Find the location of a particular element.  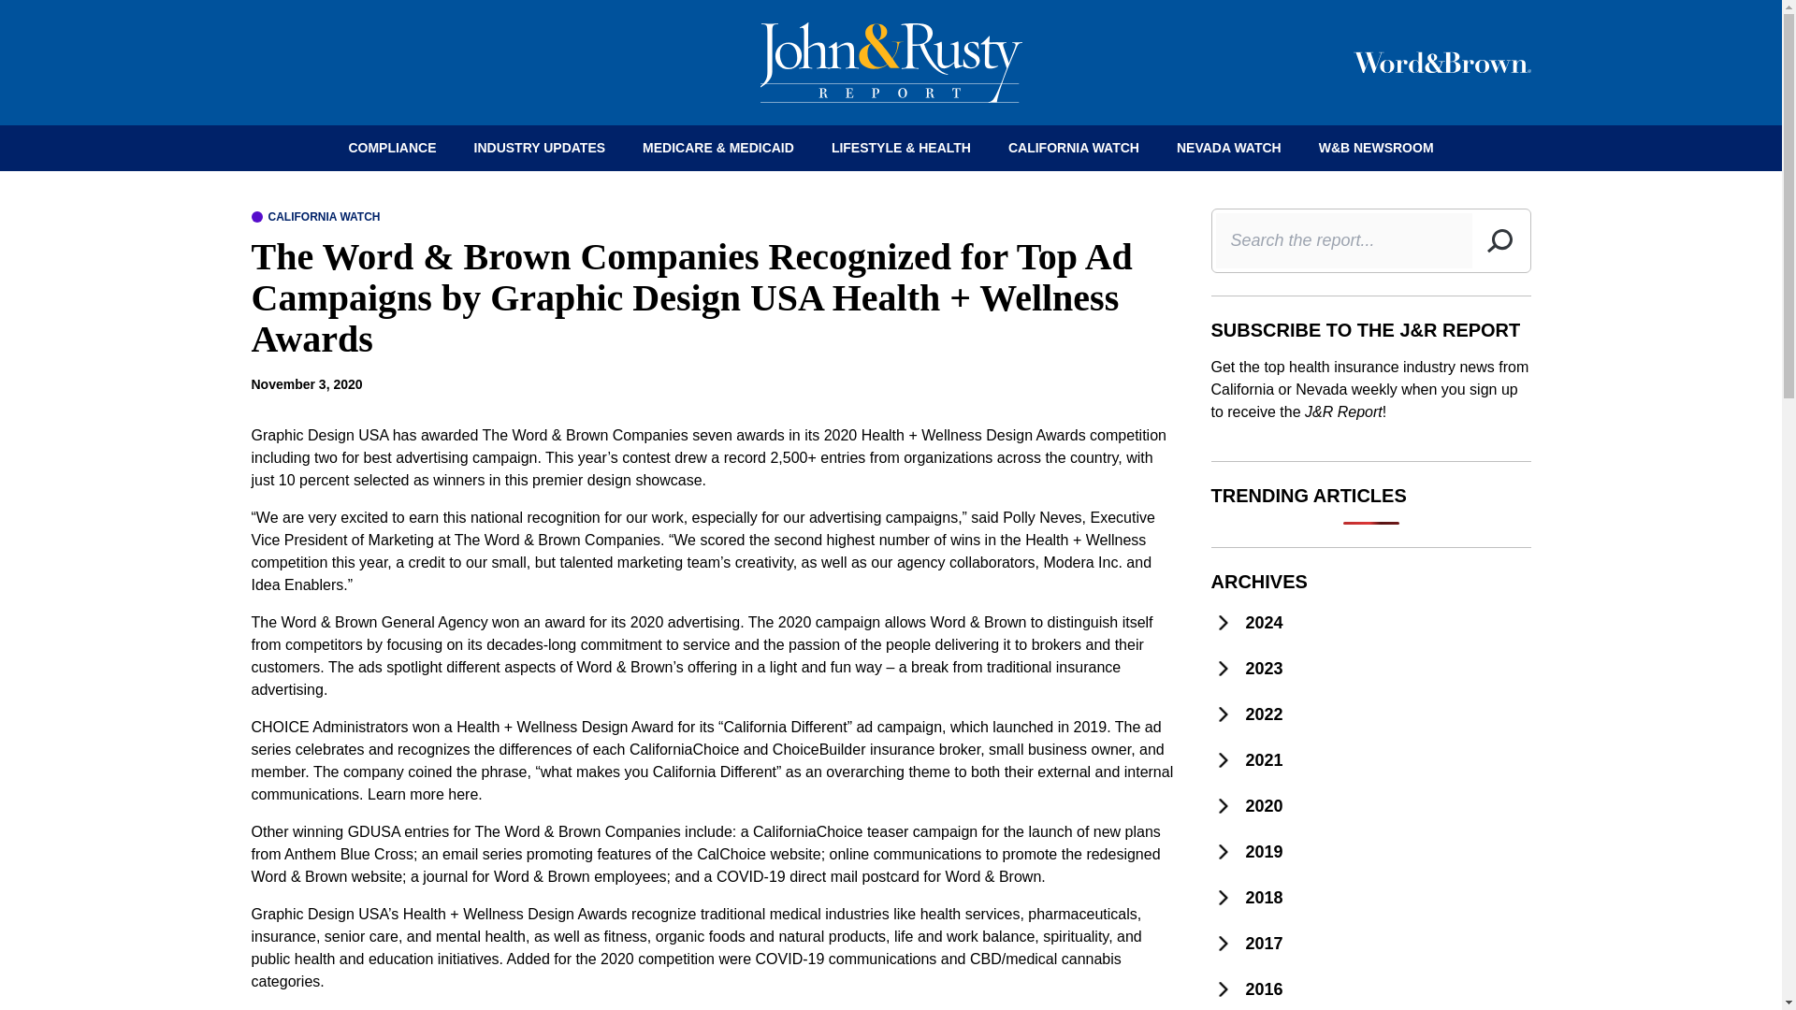

COMPLIANCE is located at coordinates (391, 148).